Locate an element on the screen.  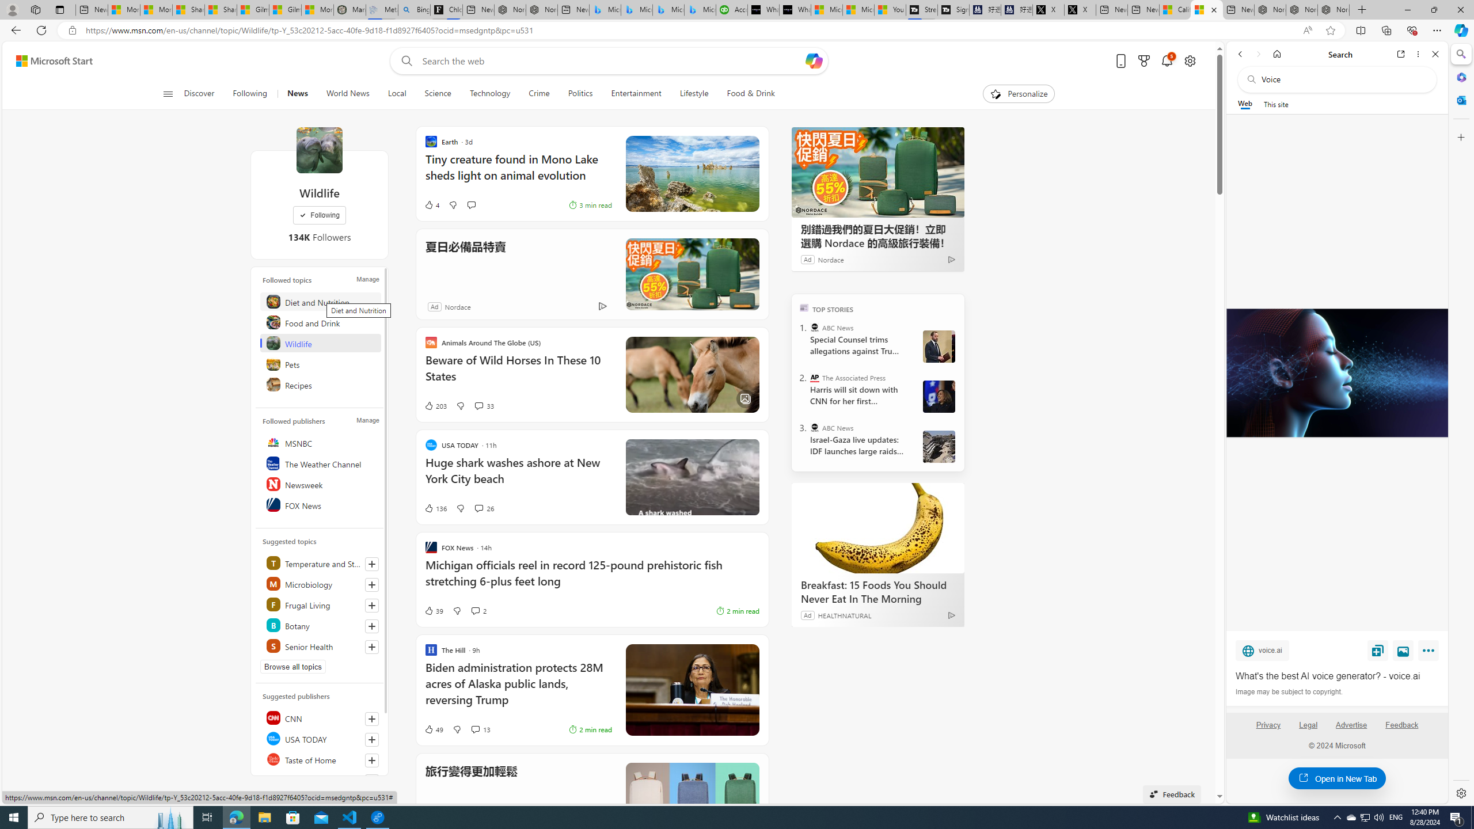
View comments 13 Comment is located at coordinates (480, 729).